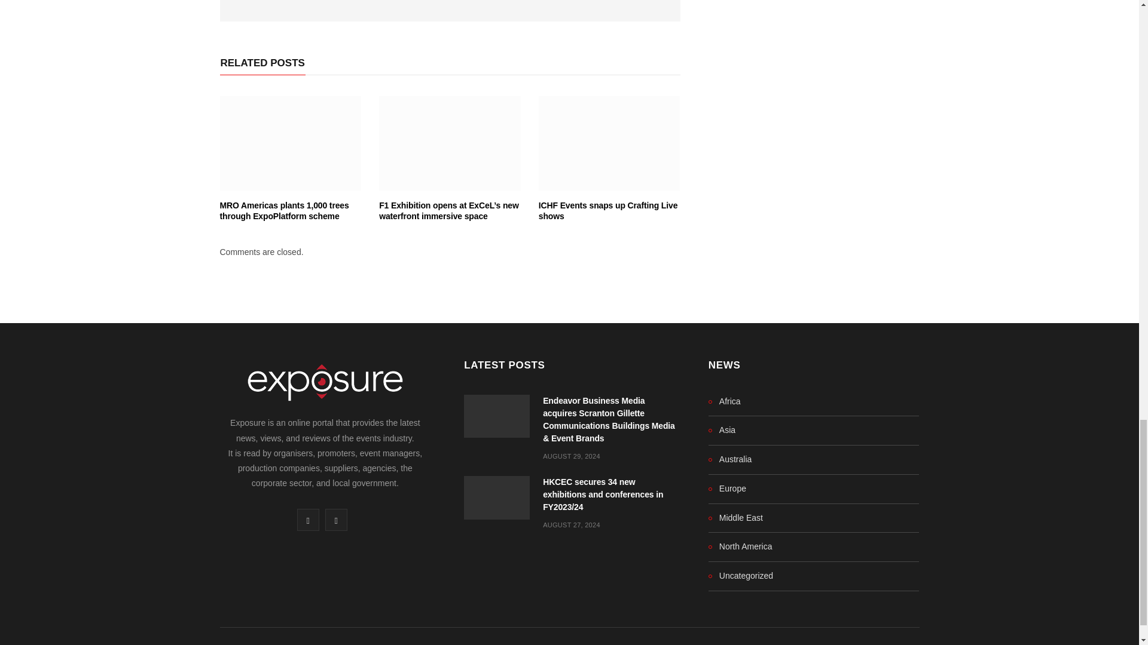  What do you see at coordinates (608, 211) in the screenshot?
I see `ICHF Events snaps up Crafting Live shows` at bounding box center [608, 211].